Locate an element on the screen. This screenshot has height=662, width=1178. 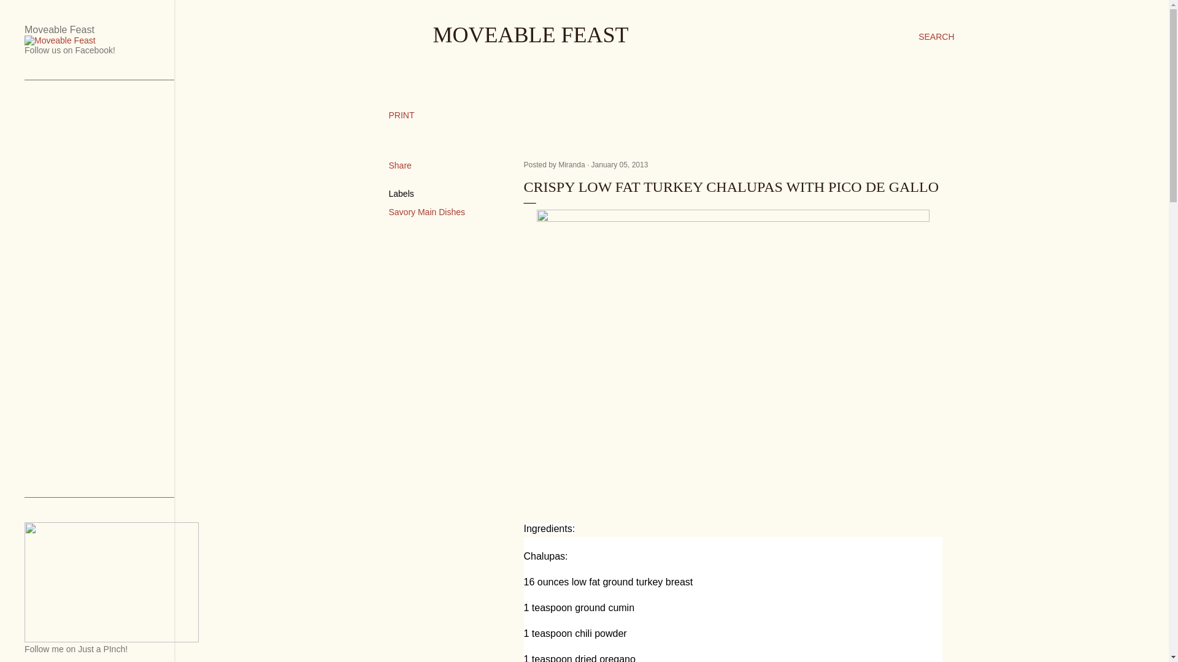
Share is located at coordinates (400, 165).